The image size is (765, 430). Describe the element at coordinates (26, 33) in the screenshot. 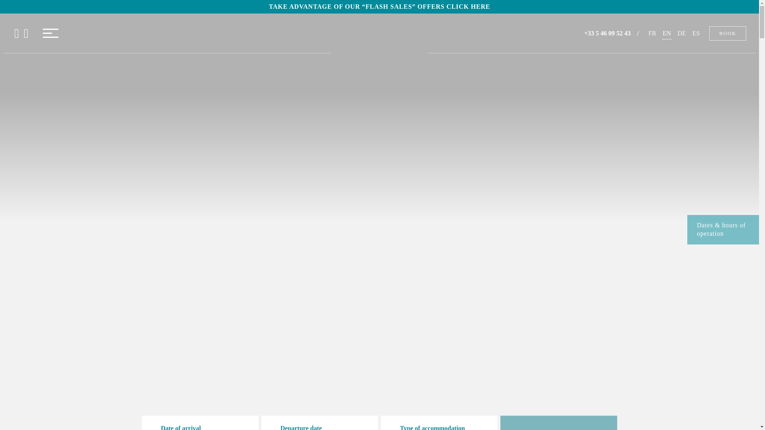

I see `Retrouvez-nous sur instagram` at that location.